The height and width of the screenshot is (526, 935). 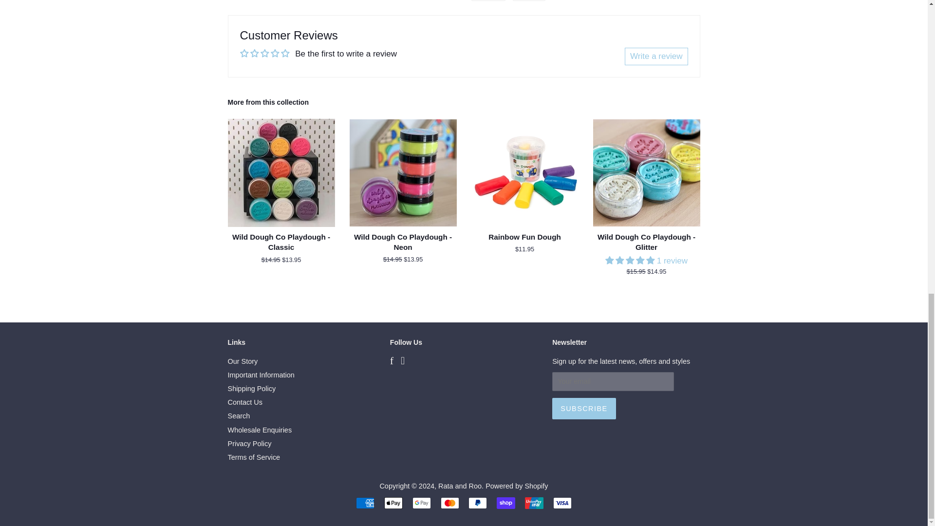 What do you see at coordinates (422, 503) in the screenshot?
I see `Google Pay` at bounding box center [422, 503].